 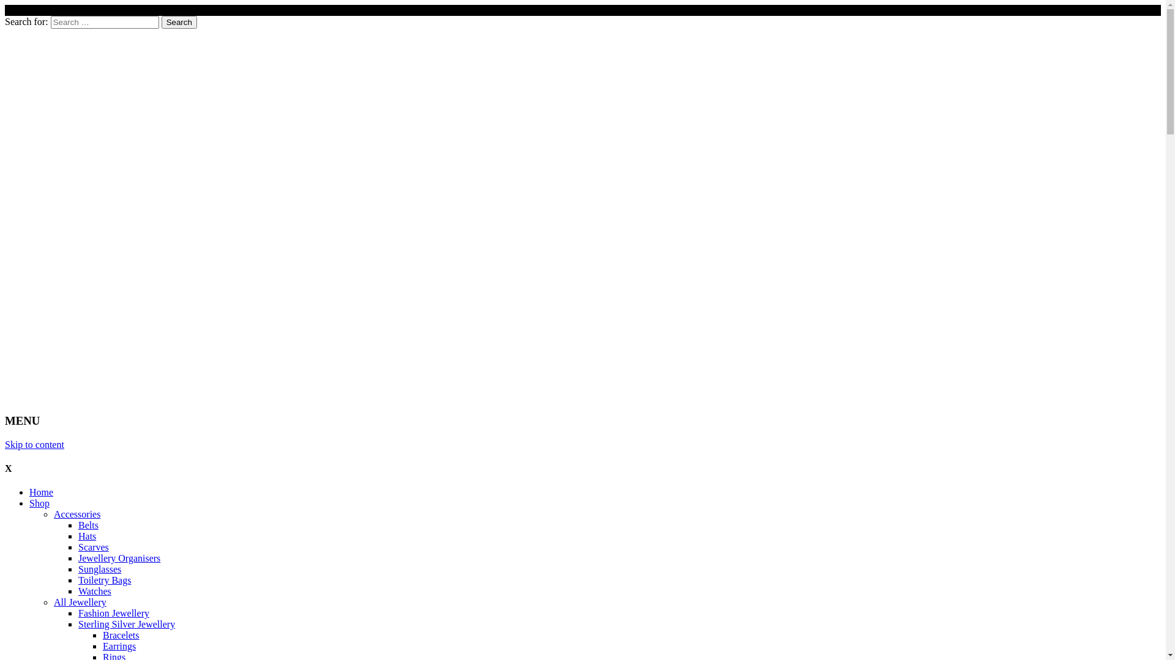 I want to click on Fashion Jewellery, so click(x=114, y=614).